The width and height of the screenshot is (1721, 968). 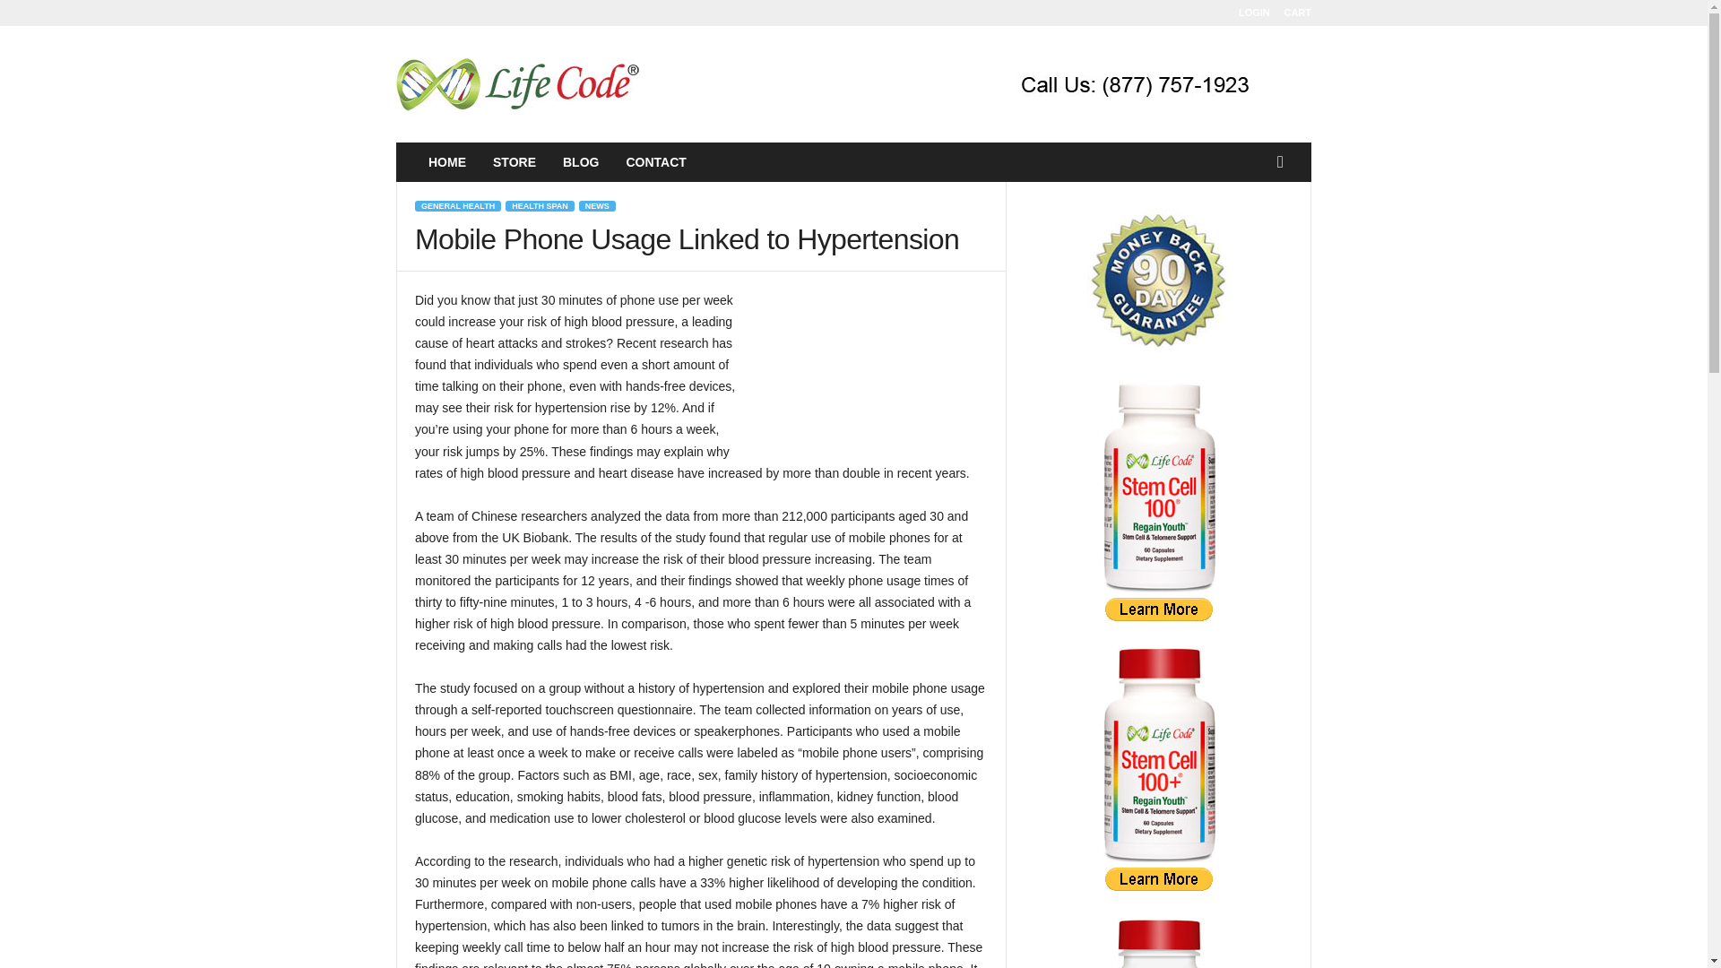 What do you see at coordinates (518, 84) in the screenshot?
I see `Life Code` at bounding box center [518, 84].